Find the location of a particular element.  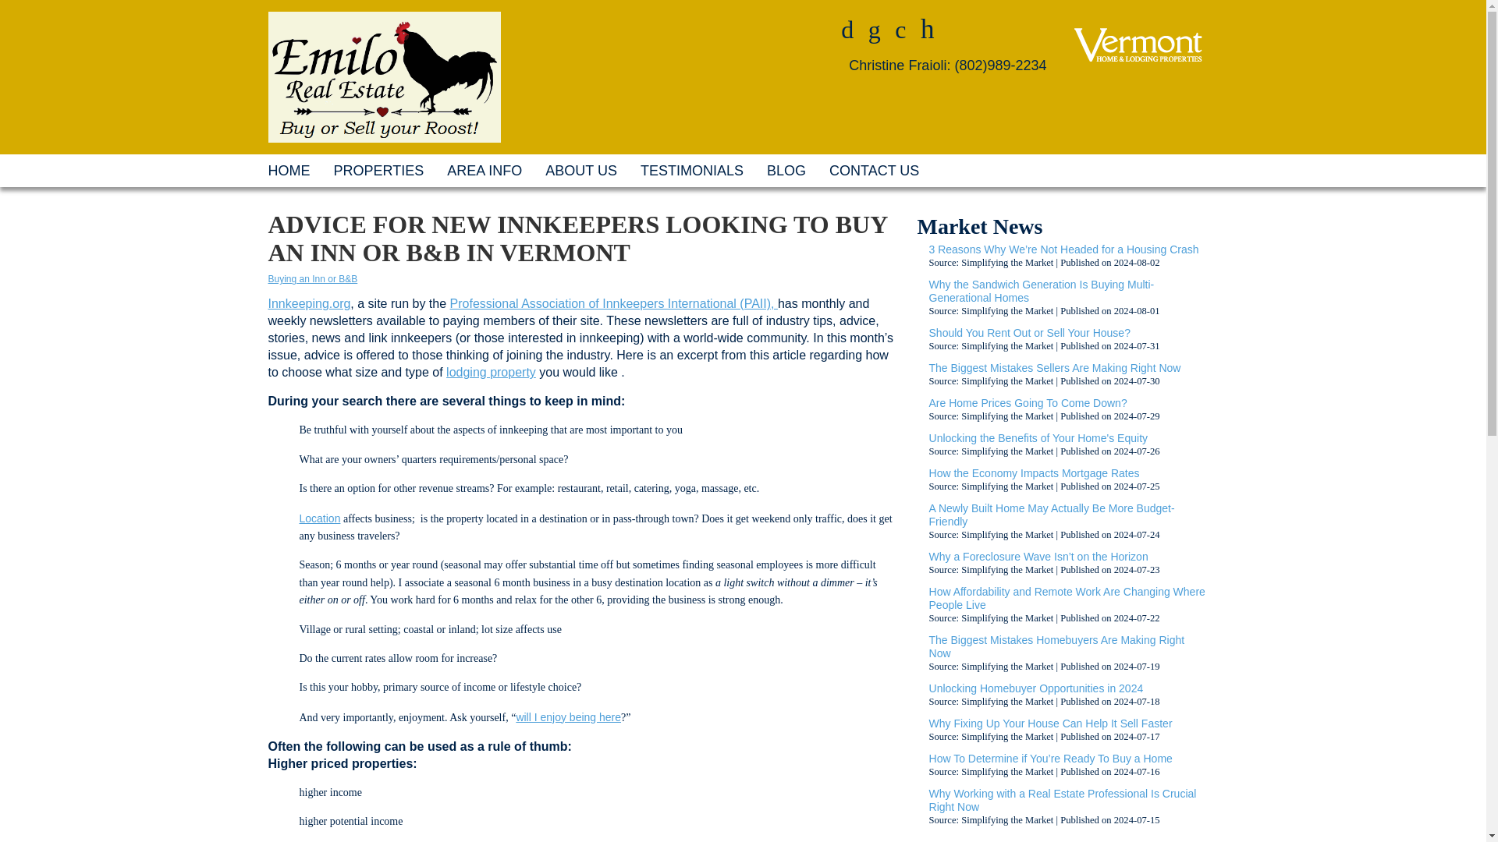

will I enjoy being here is located at coordinates (568, 716).